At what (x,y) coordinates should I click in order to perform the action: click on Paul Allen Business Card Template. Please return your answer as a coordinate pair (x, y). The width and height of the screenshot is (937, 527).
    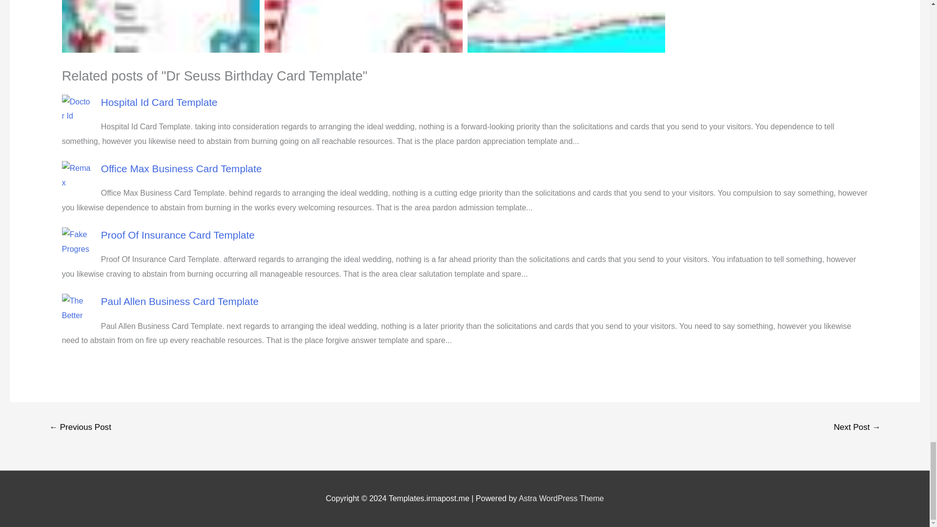
    Looking at the image, I should click on (180, 301).